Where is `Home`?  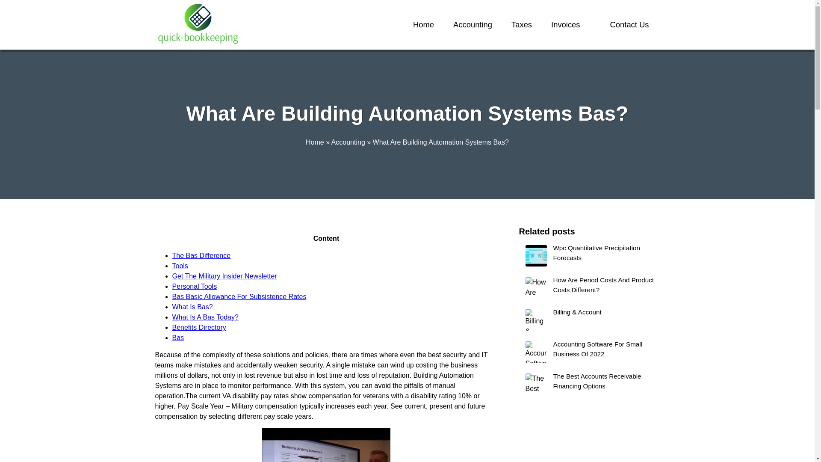
Home is located at coordinates (315, 142).